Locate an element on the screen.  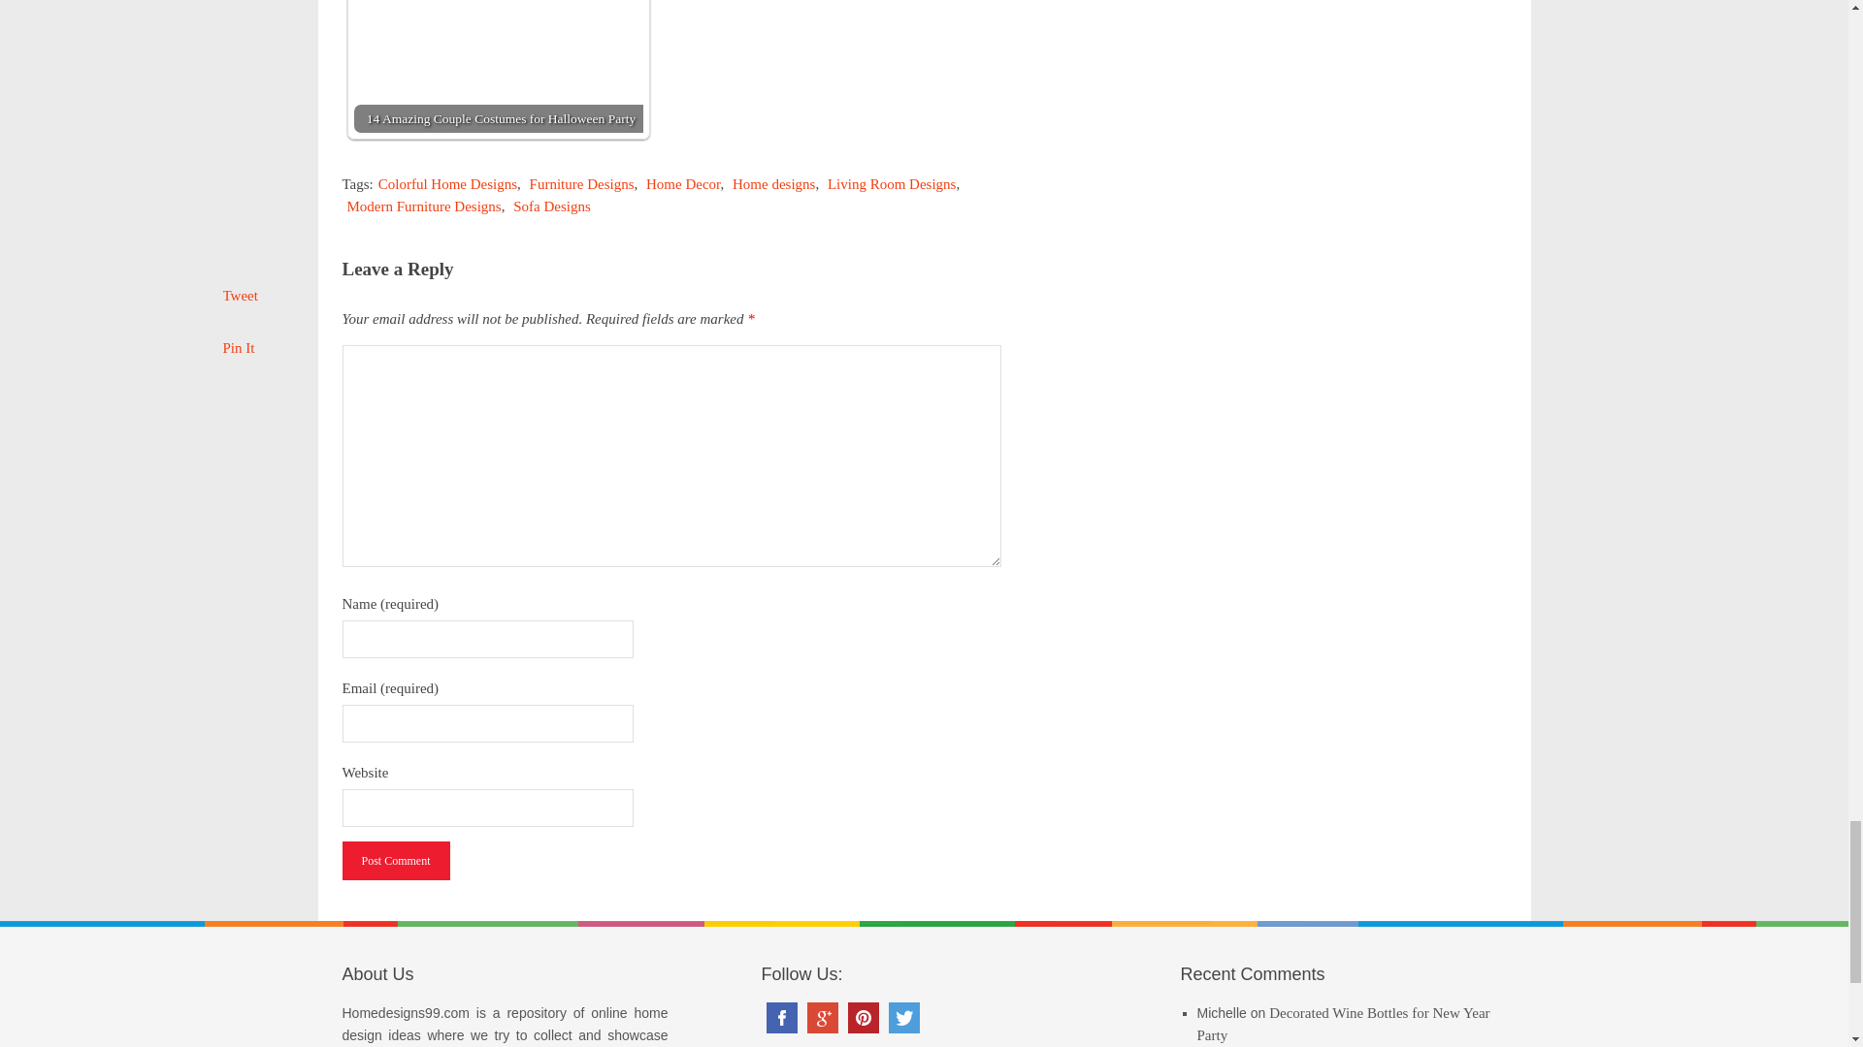
14 Amazing Couple Costumes for Halloween Party is located at coordinates (498, 66).